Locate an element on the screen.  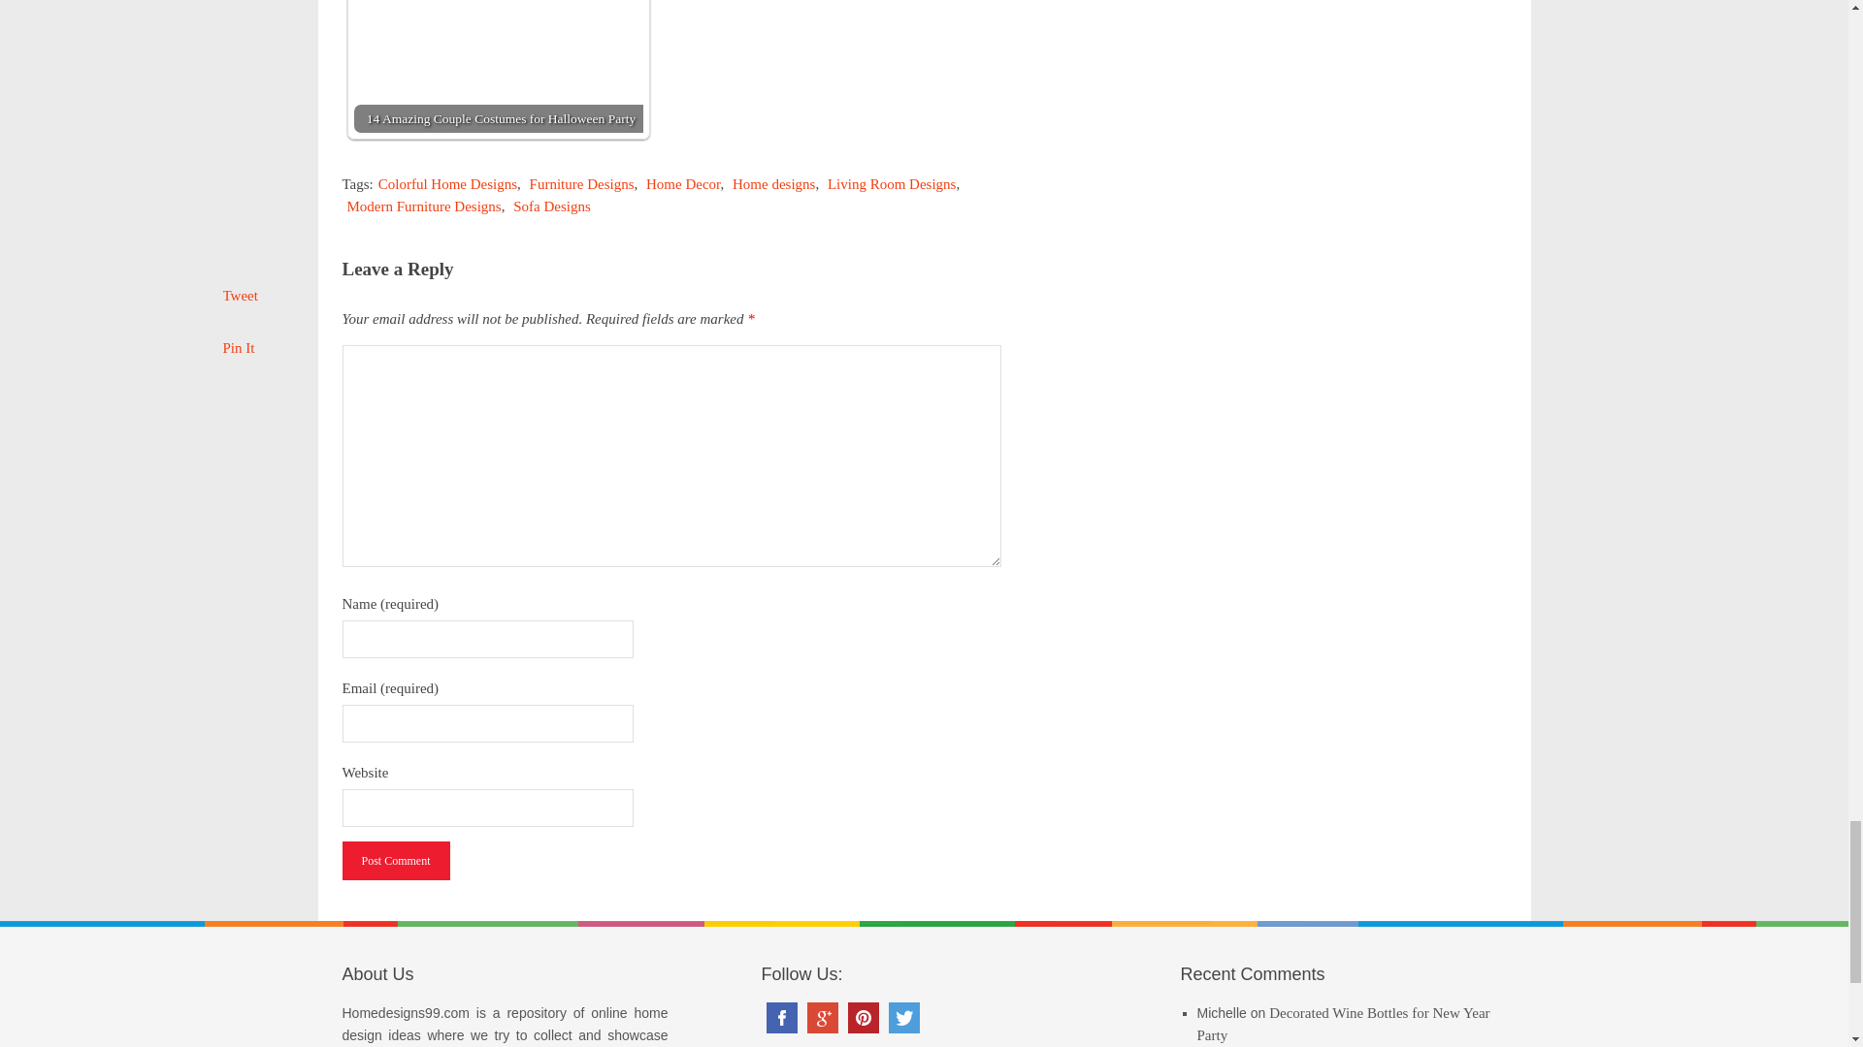
14 Amazing Couple Costumes for Halloween Party is located at coordinates (498, 66).